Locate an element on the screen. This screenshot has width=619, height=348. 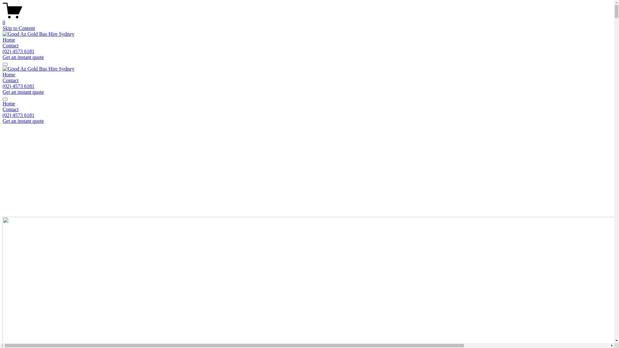
Home is located at coordinates (307, 104).